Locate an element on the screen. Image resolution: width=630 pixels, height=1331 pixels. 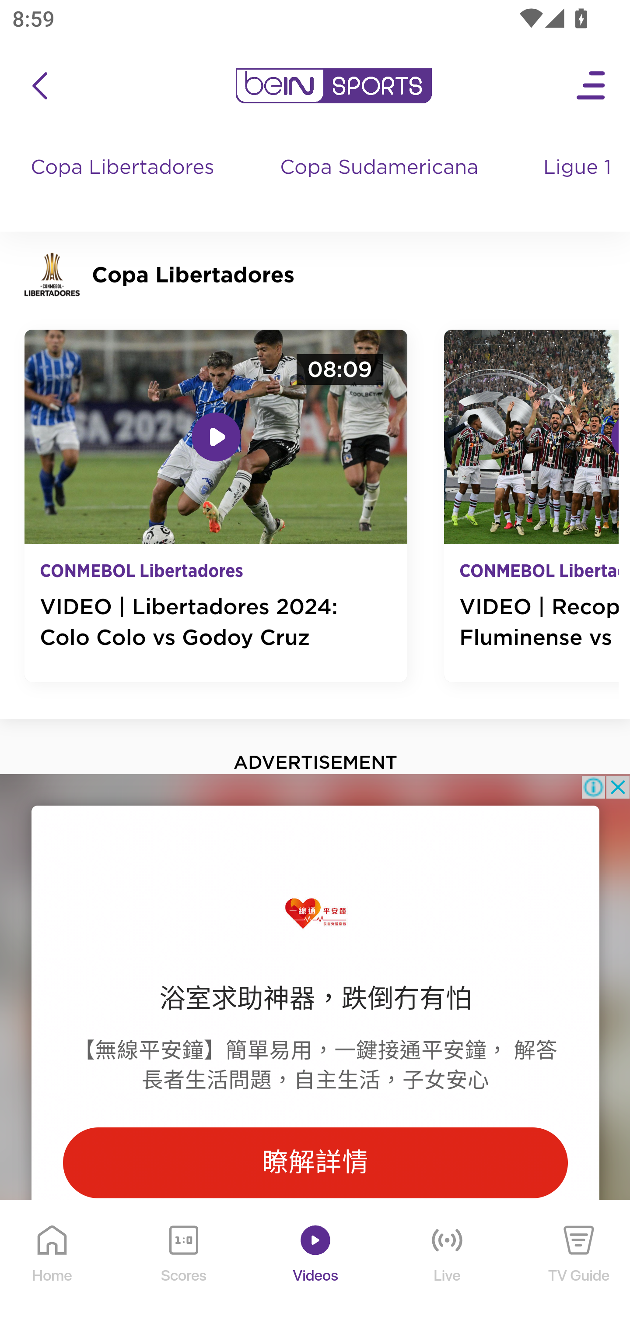
TV Guide TV Guide Icon TV Guide is located at coordinates (579, 1266).